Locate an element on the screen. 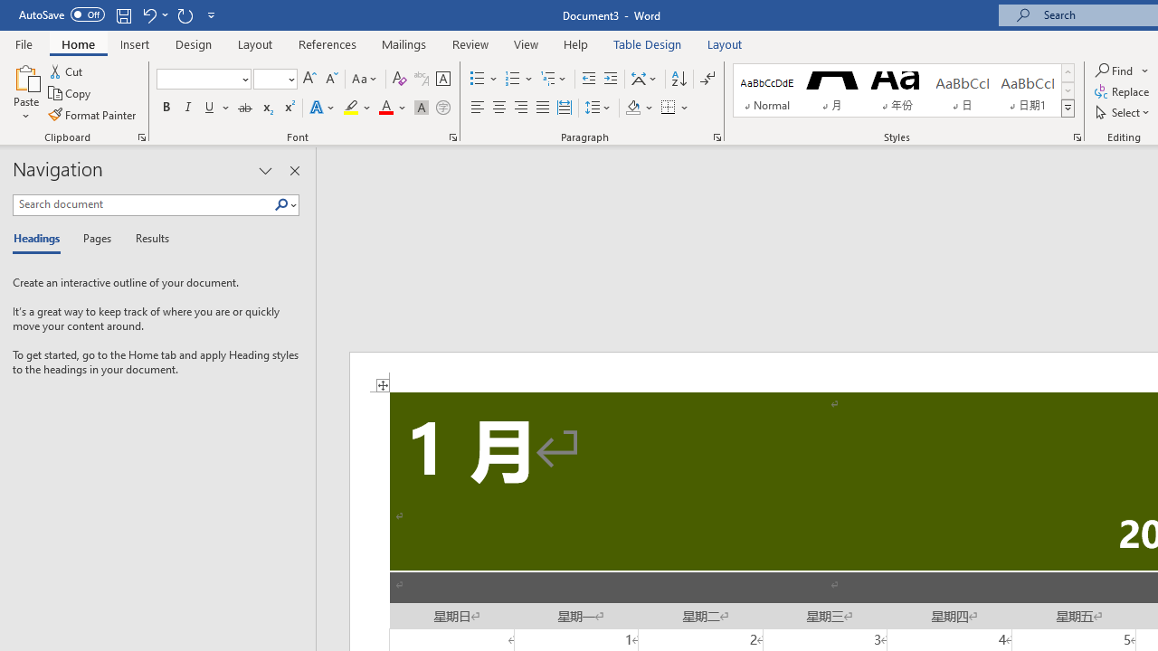 The width and height of the screenshot is (1158, 651). Search is located at coordinates (285, 205).